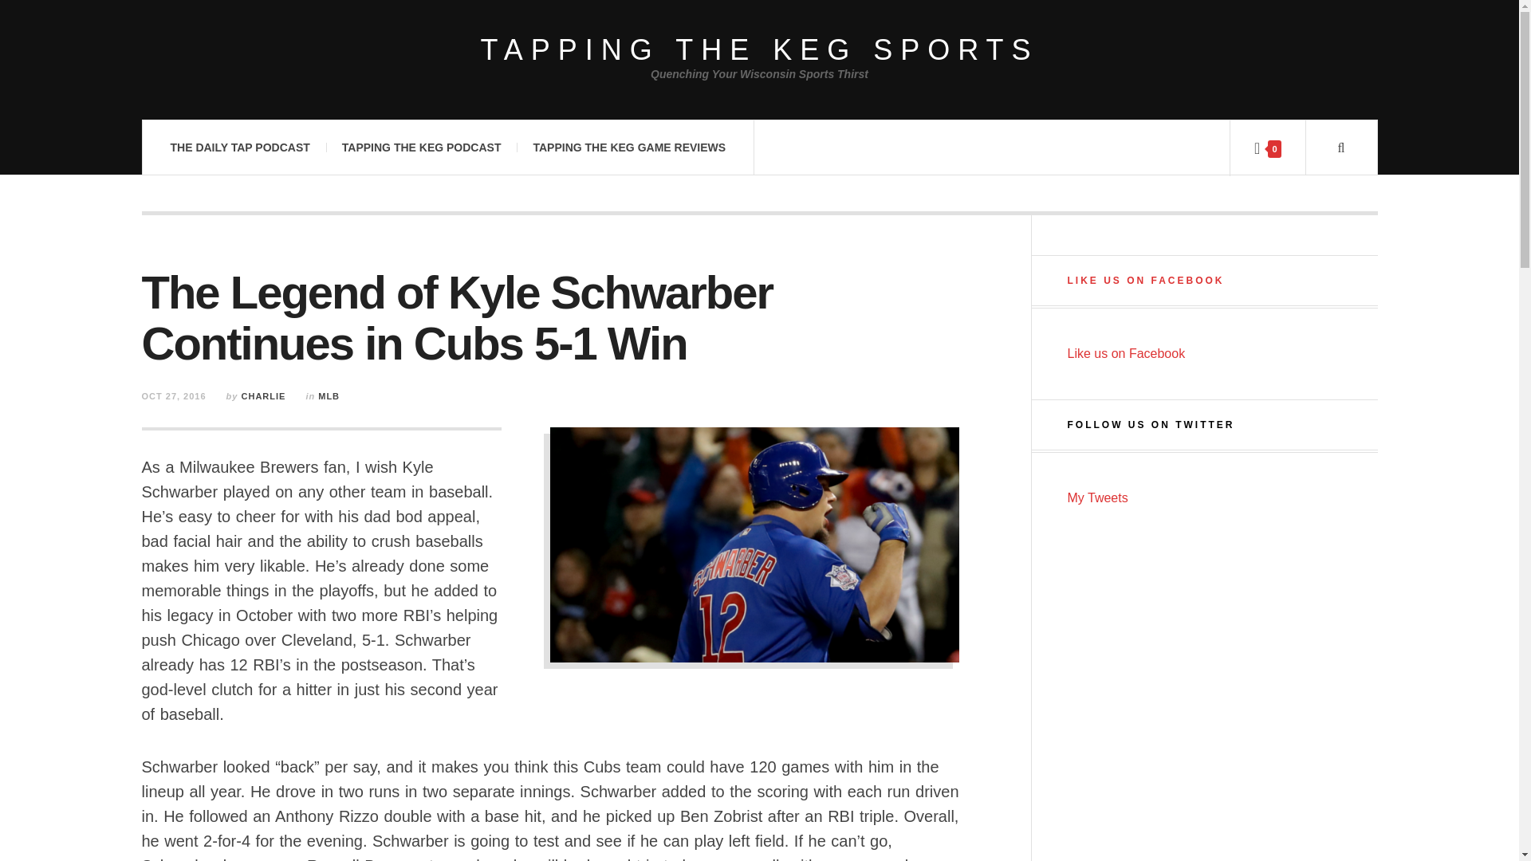 The image size is (1531, 861). I want to click on My Tweets, so click(1097, 497).